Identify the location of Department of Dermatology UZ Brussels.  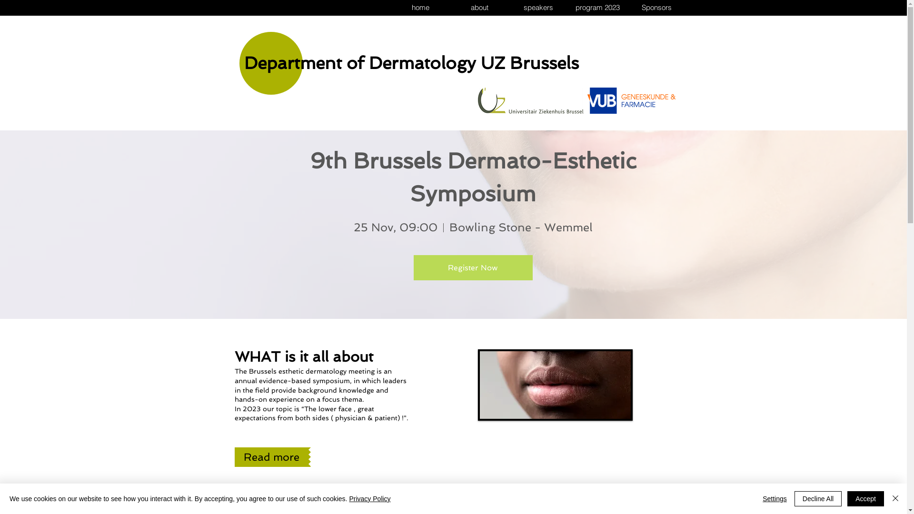
(411, 63).